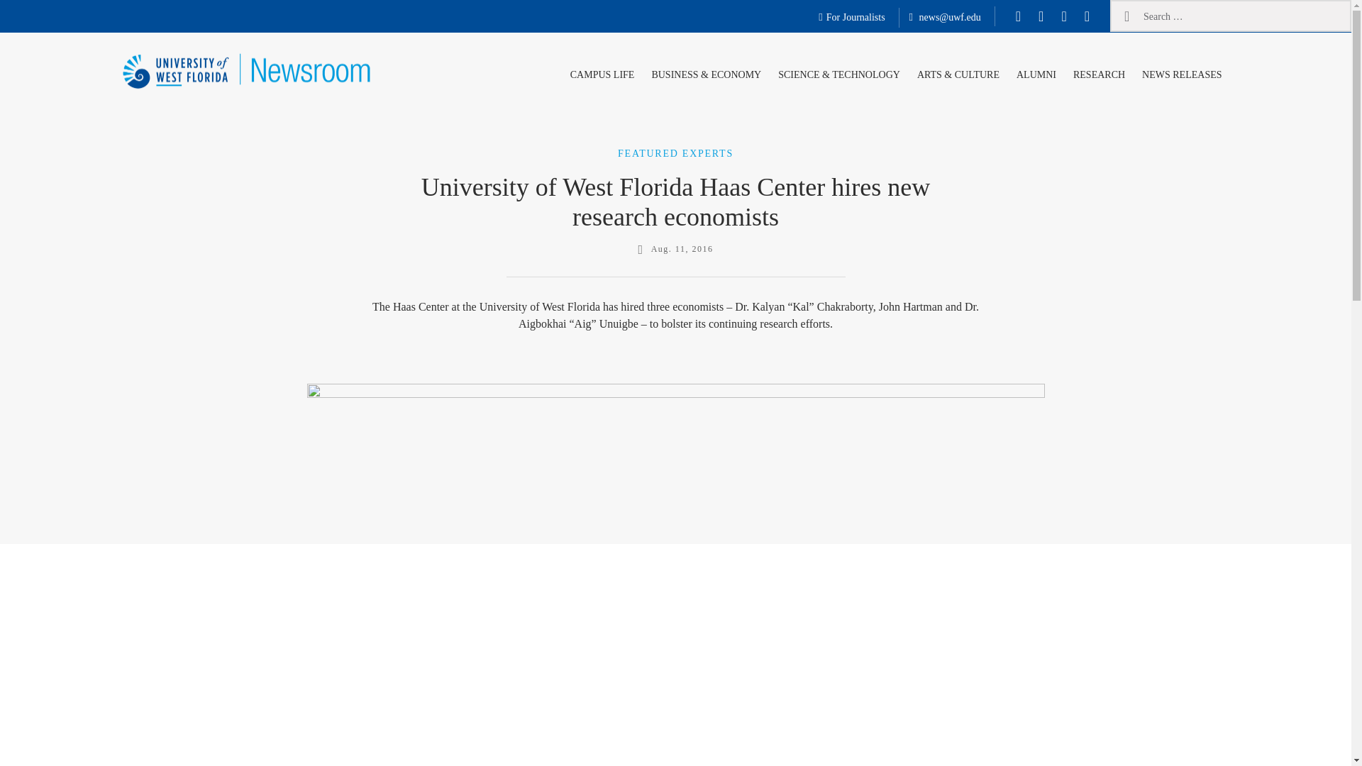  What do you see at coordinates (675, 152) in the screenshot?
I see `FEATURED EXPERTS` at bounding box center [675, 152].